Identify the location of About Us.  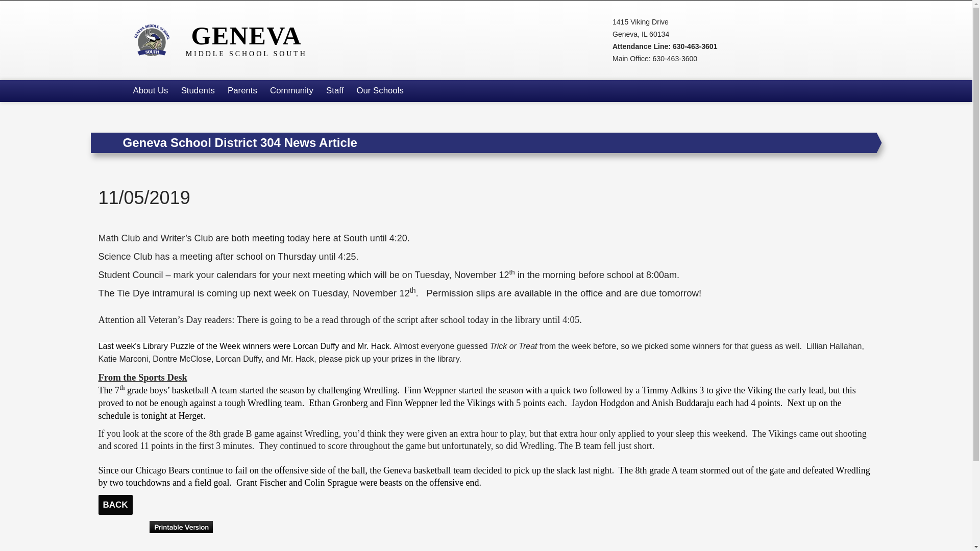
(226, 40).